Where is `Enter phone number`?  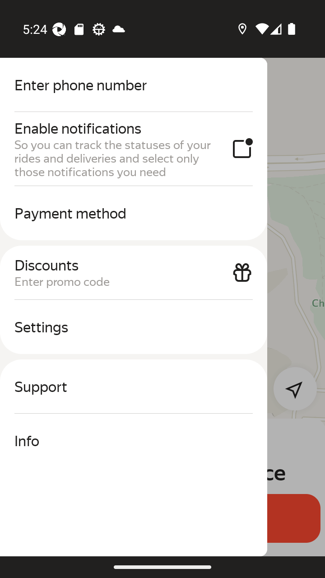
Enter phone number is located at coordinates (134, 85).